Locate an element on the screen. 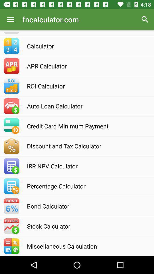 This screenshot has width=154, height=274. launch irr npv calculator is located at coordinates (85, 166).